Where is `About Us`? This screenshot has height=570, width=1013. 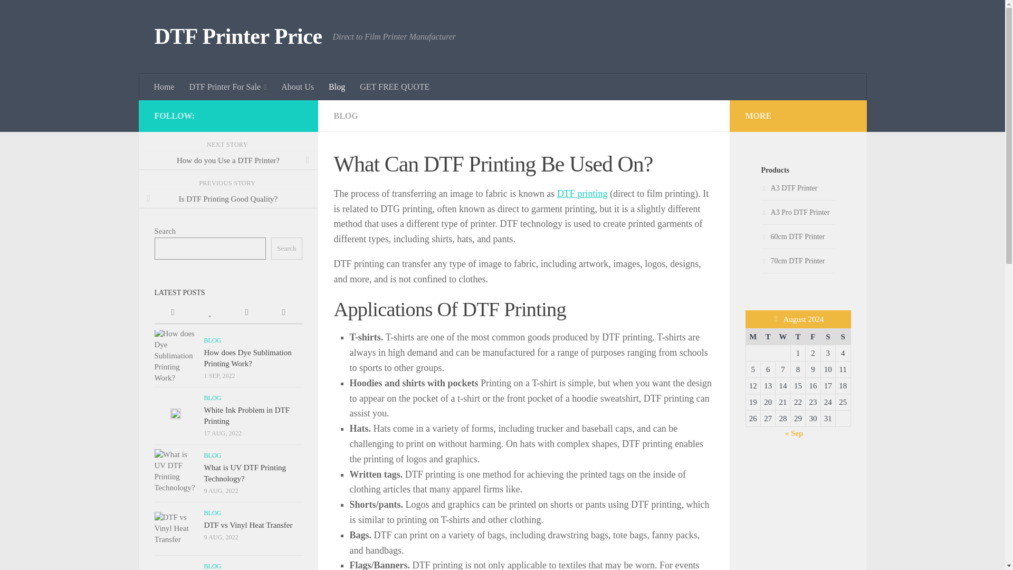
About Us is located at coordinates (297, 87).